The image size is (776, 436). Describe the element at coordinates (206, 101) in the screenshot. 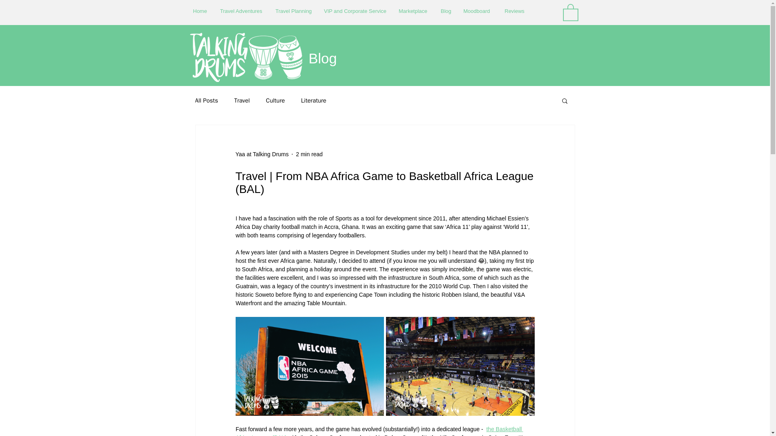

I see `All Posts` at that location.